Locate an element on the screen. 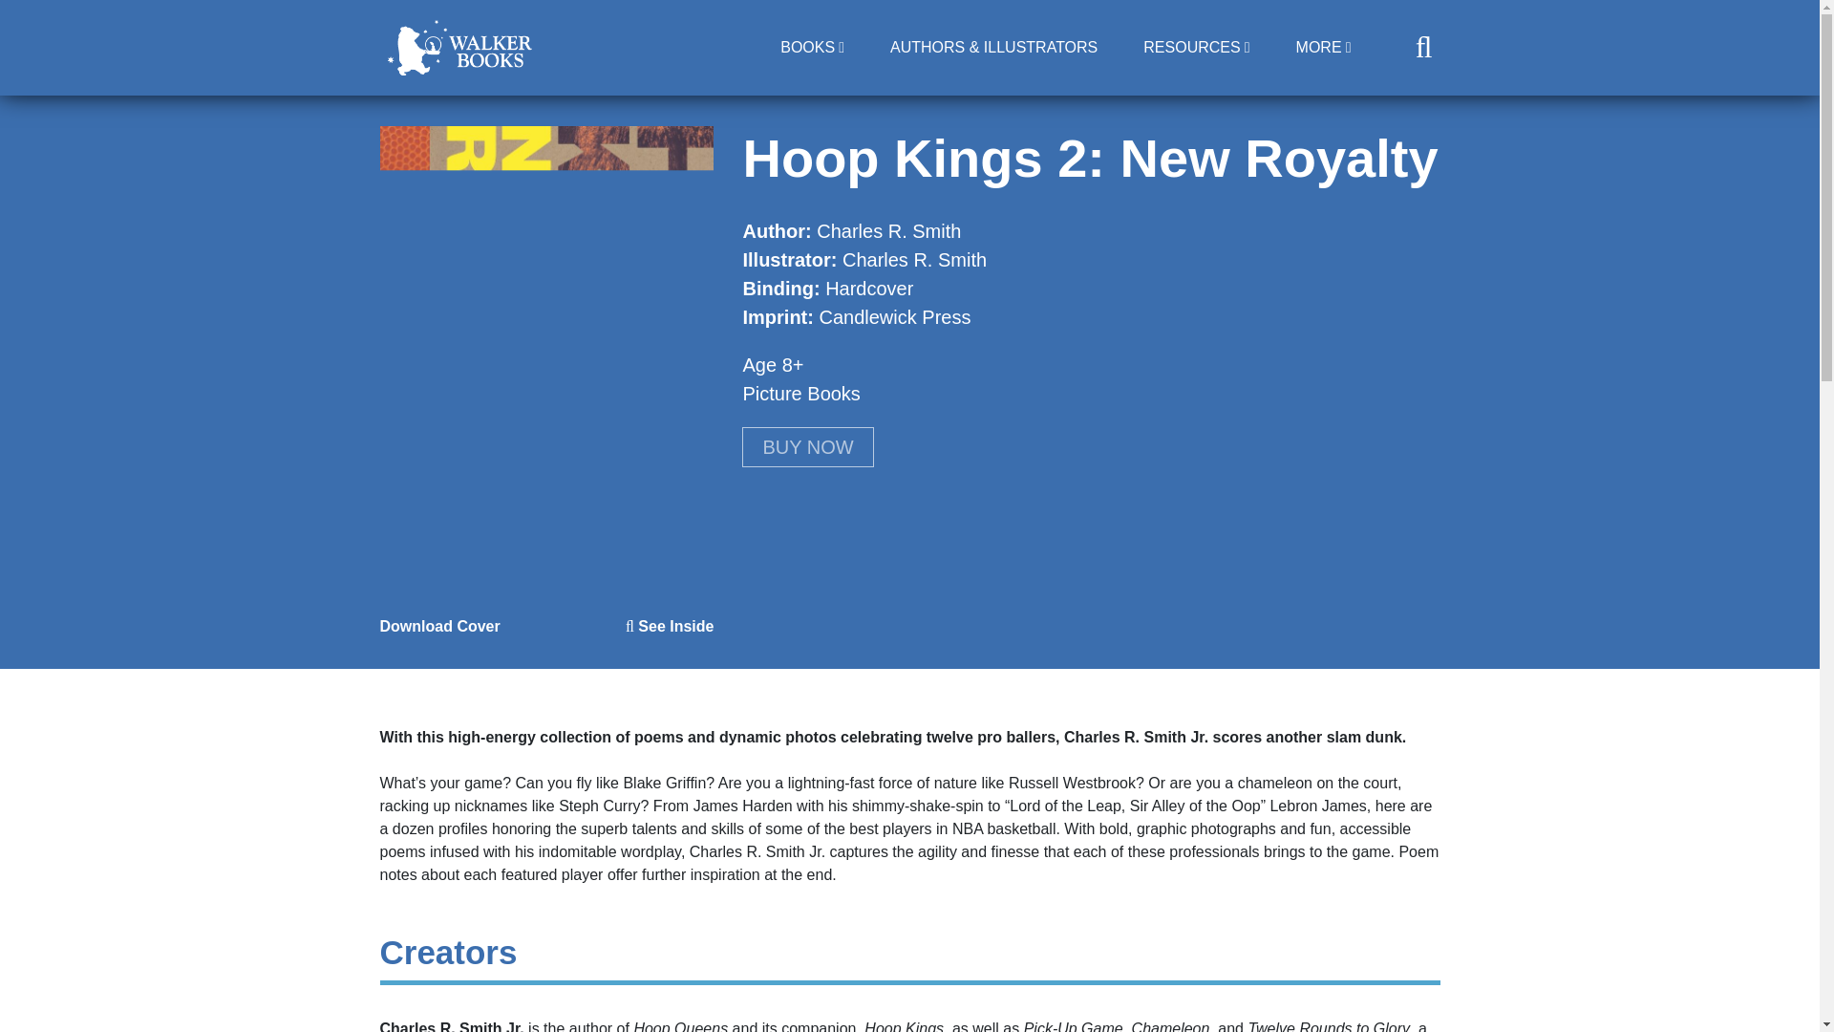 This screenshot has height=1032, width=1834. RESOURCES is located at coordinates (1196, 48).